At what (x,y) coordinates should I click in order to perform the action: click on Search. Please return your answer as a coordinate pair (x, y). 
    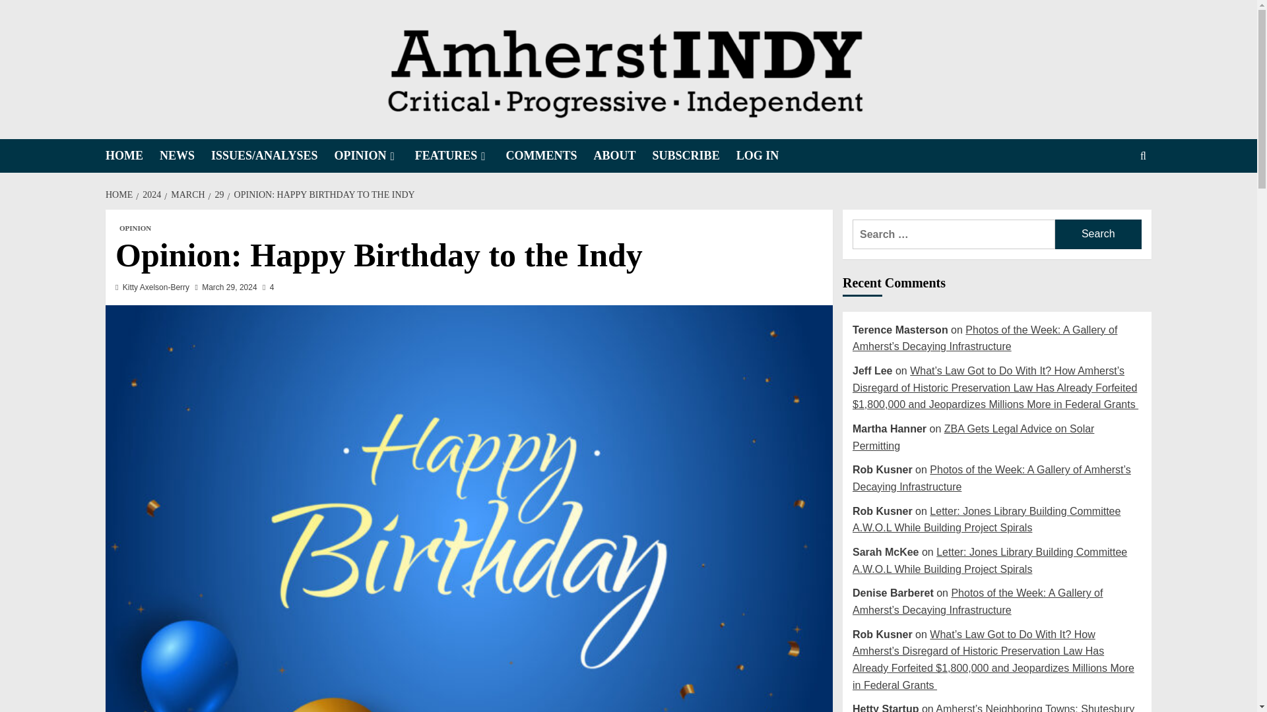
    Looking at the image, I should click on (1113, 196).